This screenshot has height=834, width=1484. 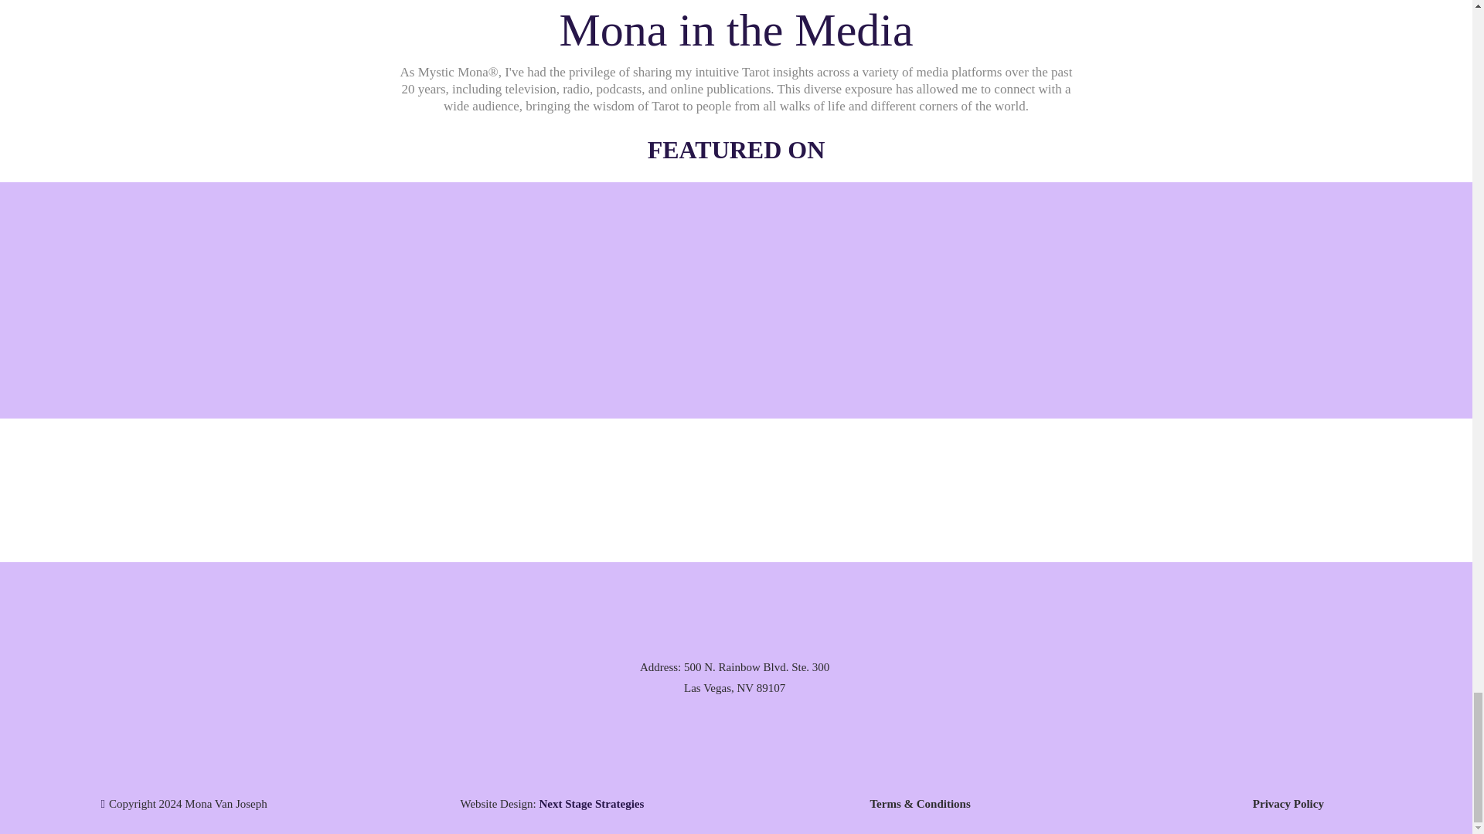 What do you see at coordinates (1288, 803) in the screenshot?
I see `Privacy Policy` at bounding box center [1288, 803].